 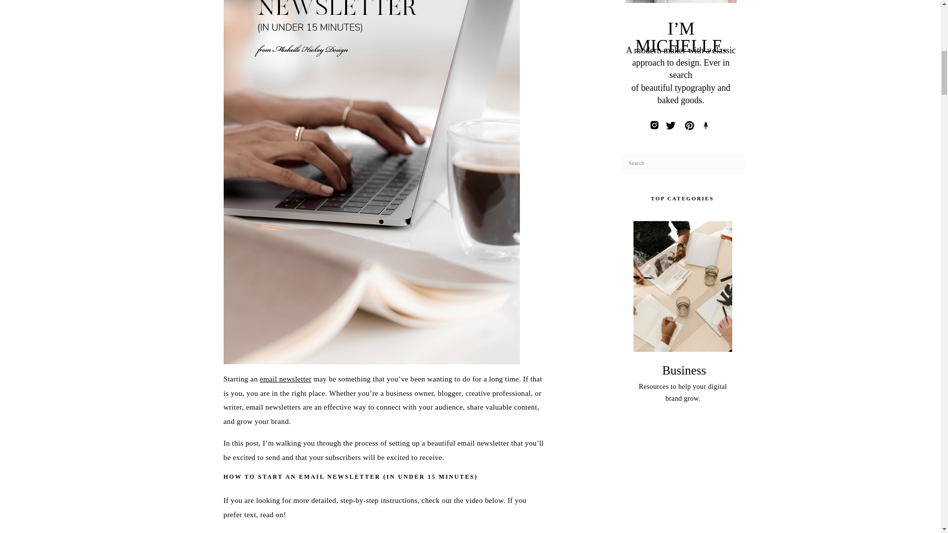 What do you see at coordinates (683, 370) in the screenshot?
I see ` Business` at bounding box center [683, 370].